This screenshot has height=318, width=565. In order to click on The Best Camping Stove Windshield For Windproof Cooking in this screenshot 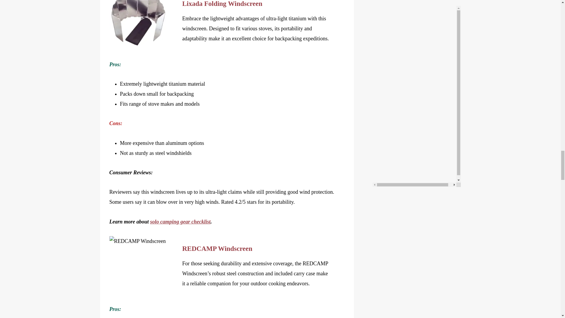, I will do `click(139, 25)`.